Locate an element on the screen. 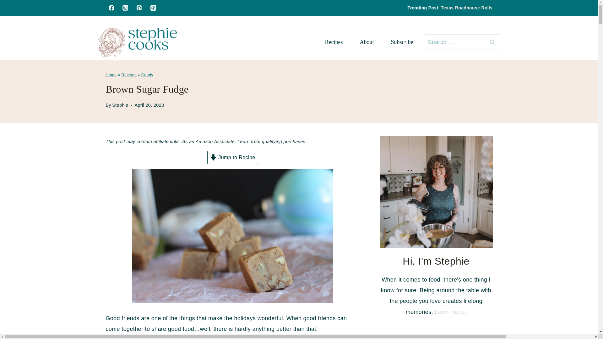 The width and height of the screenshot is (603, 339). Search is located at coordinates (492, 42).